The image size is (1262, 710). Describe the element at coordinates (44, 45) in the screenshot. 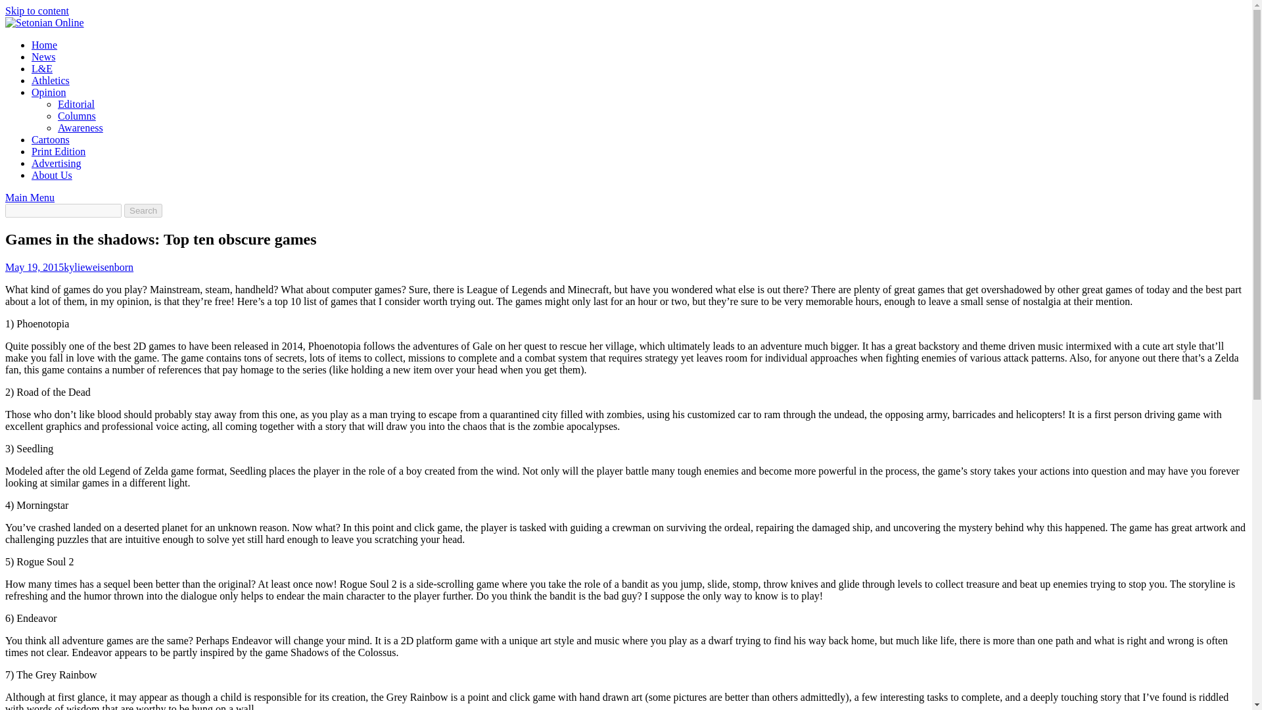

I see `Home` at that location.